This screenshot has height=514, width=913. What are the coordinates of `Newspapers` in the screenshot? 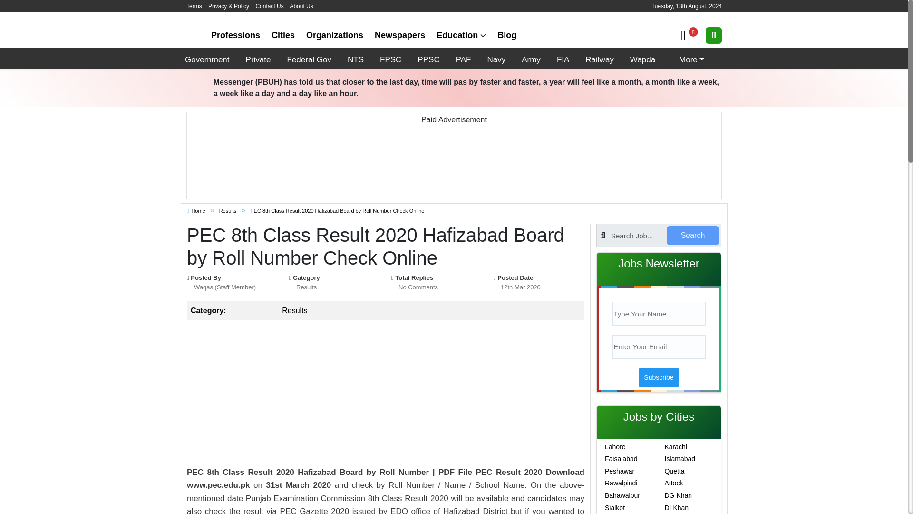 It's located at (399, 35).